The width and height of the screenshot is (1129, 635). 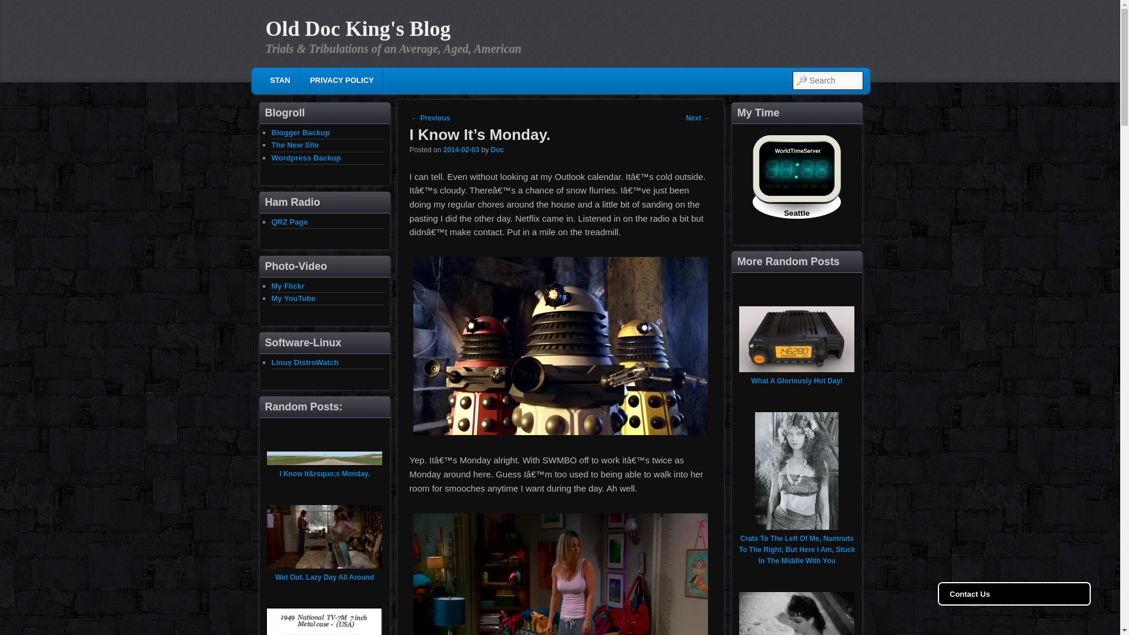 What do you see at coordinates (561, 574) in the screenshot?
I see `vlcsnap-00242` at bounding box center [561, 574].